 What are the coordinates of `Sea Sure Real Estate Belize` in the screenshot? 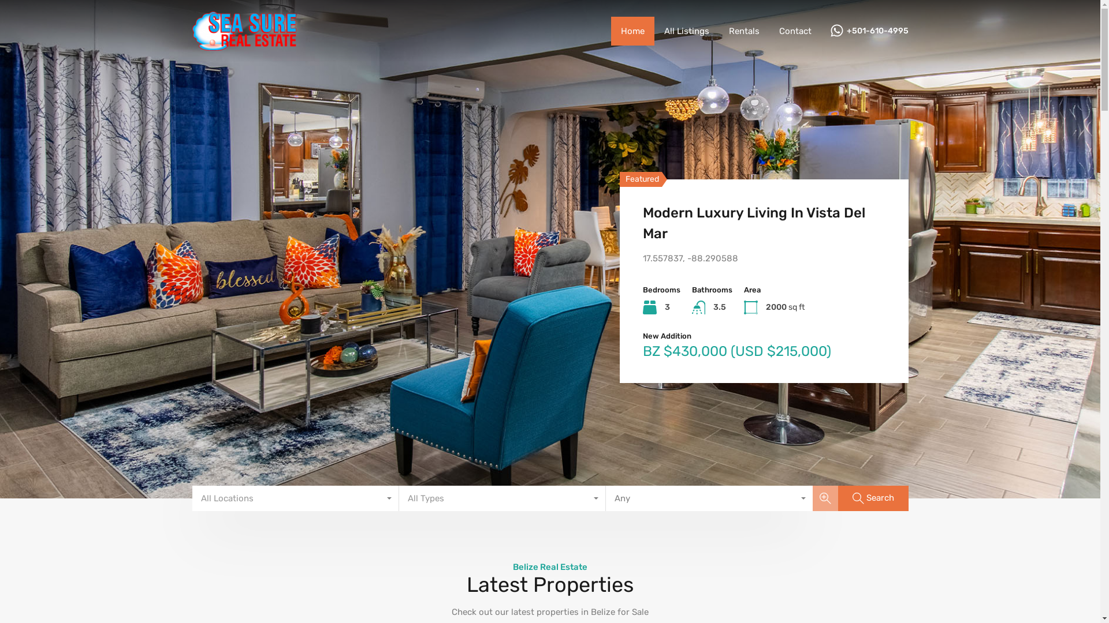 It's located at (244, 46).